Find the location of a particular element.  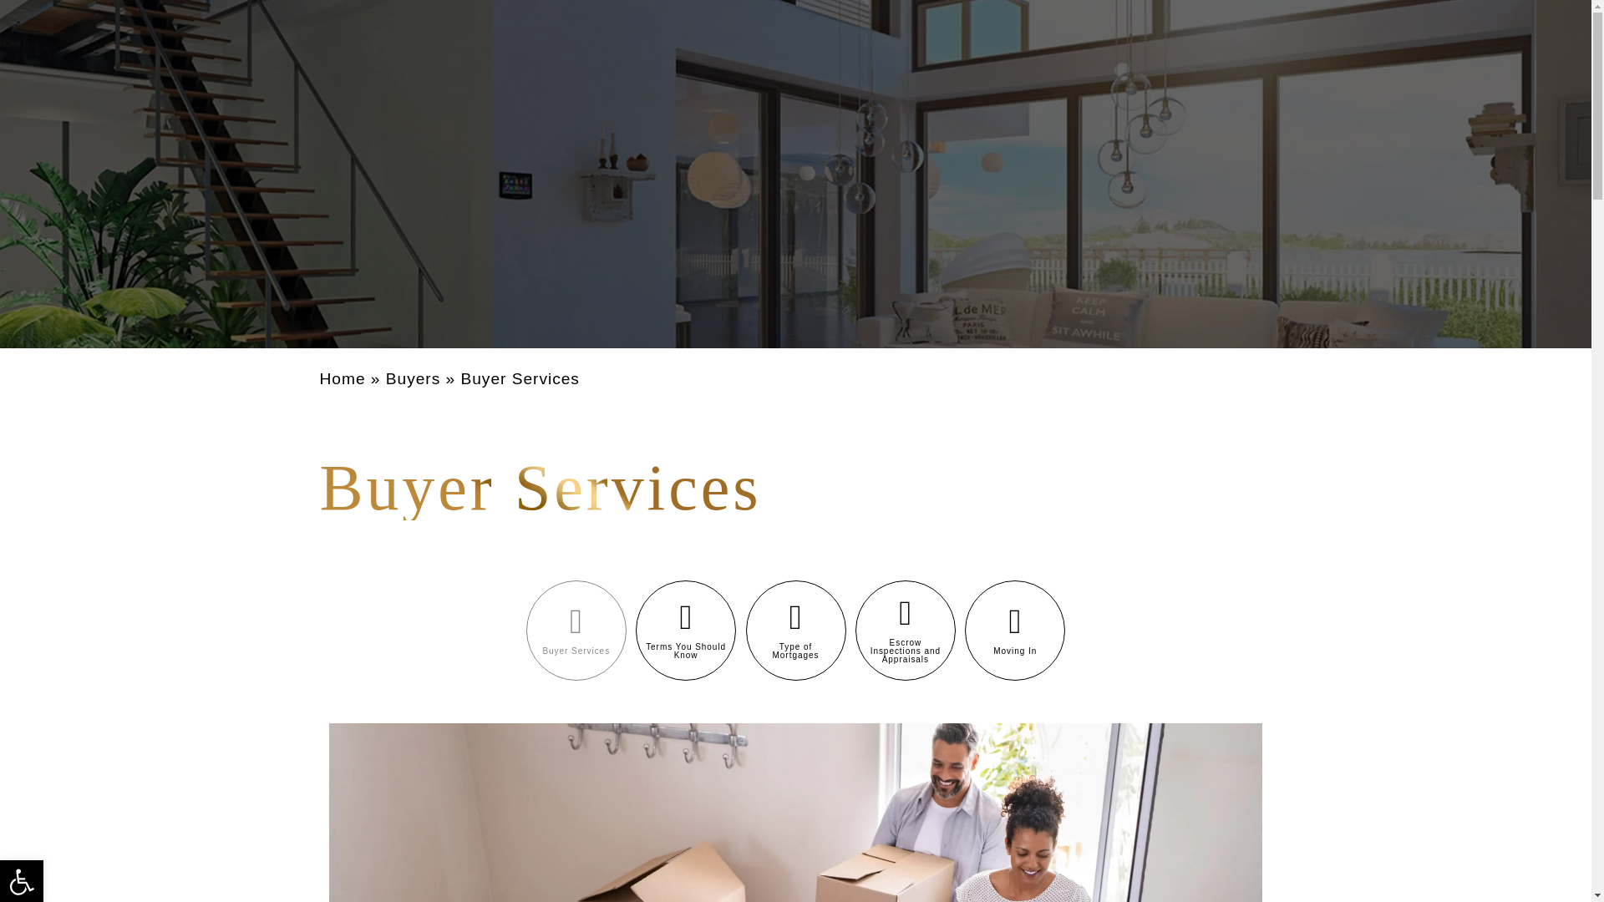

Type of Mortgages is located at coordinates (795, 631).